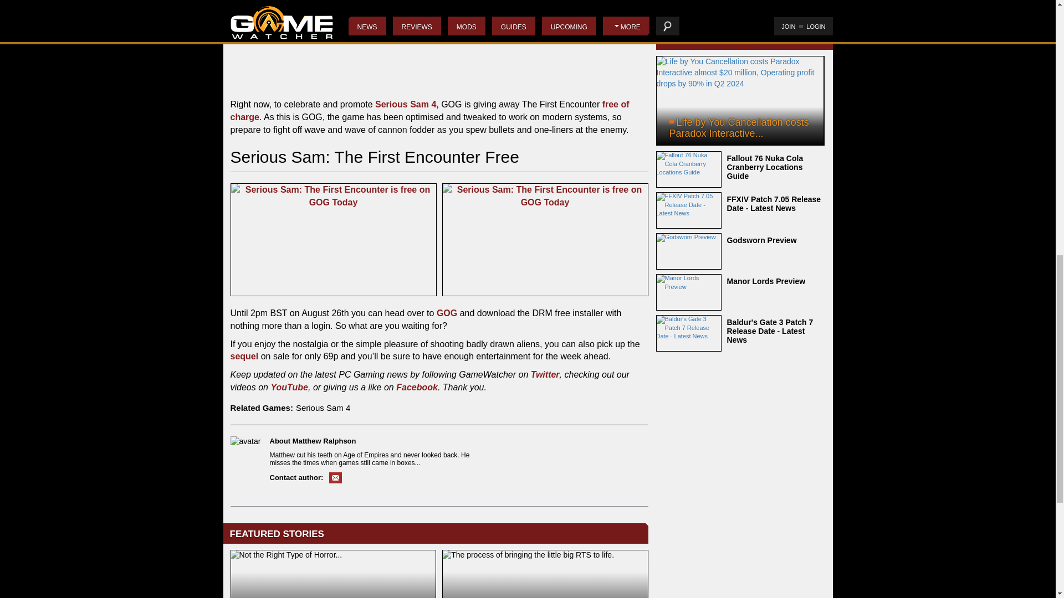 The image size is (1064, 598). I want to click on GOG, so click(447, 313).